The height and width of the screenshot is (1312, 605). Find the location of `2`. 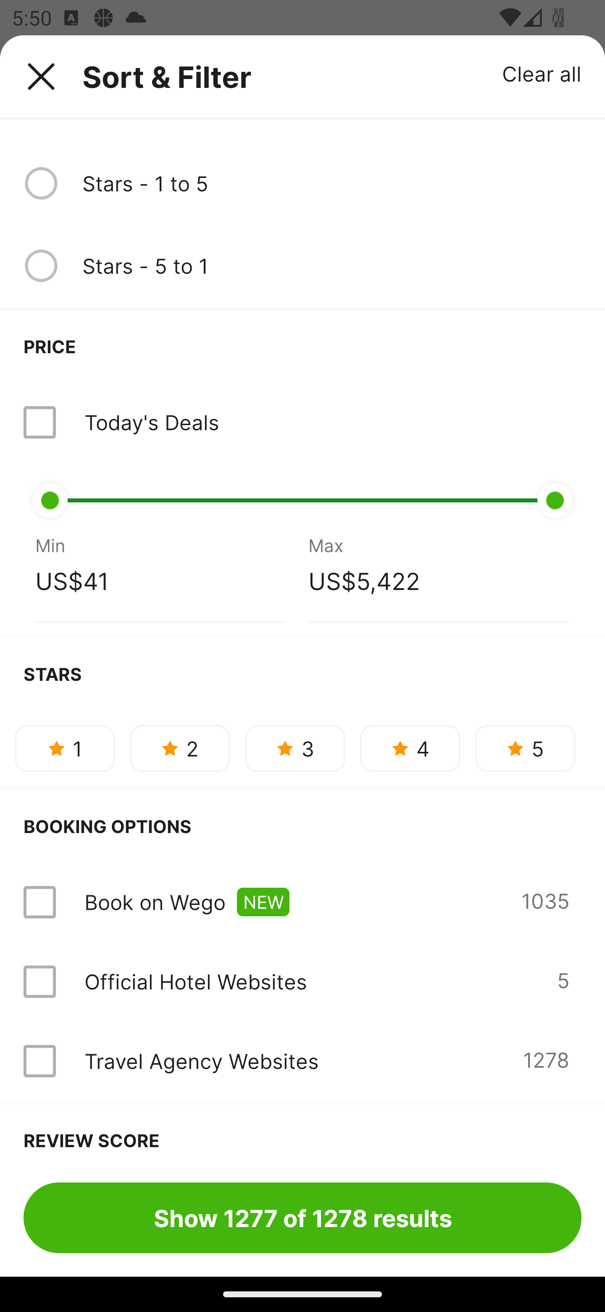

2 is located at coordinates (180, 749).